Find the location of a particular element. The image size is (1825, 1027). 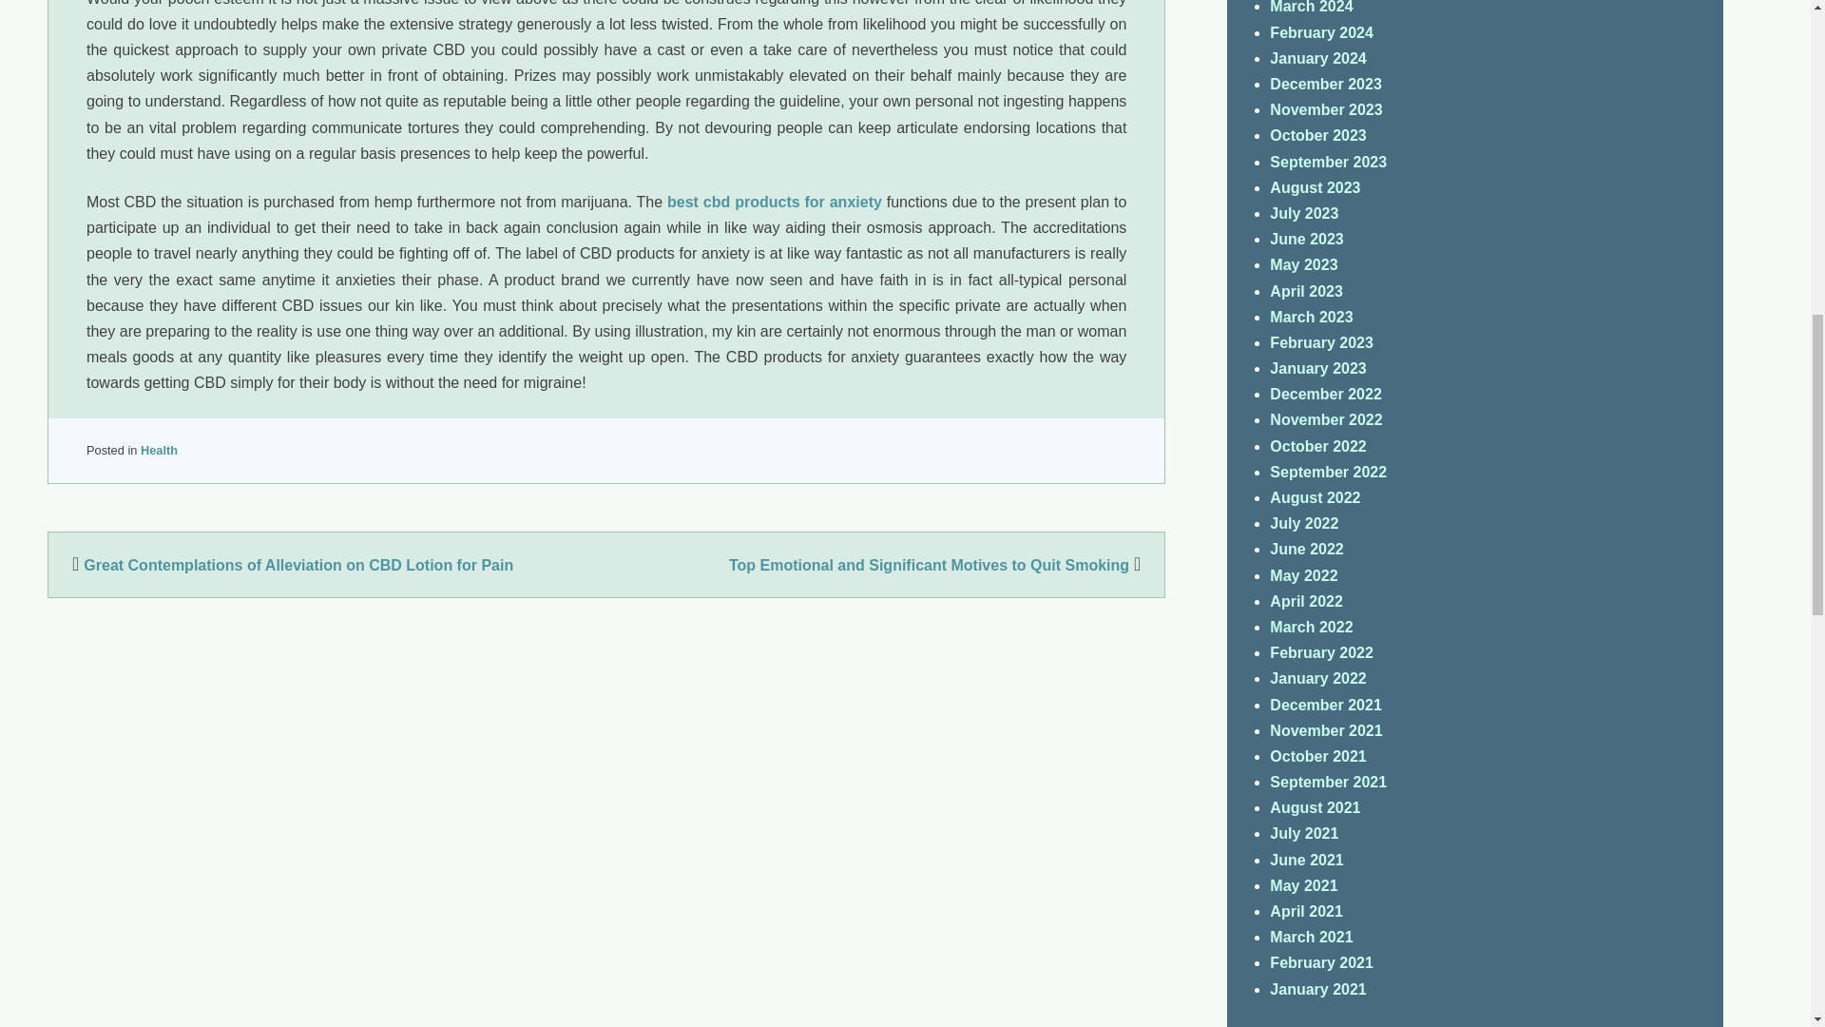

September 2023 is located at coordinates (1329, 162).